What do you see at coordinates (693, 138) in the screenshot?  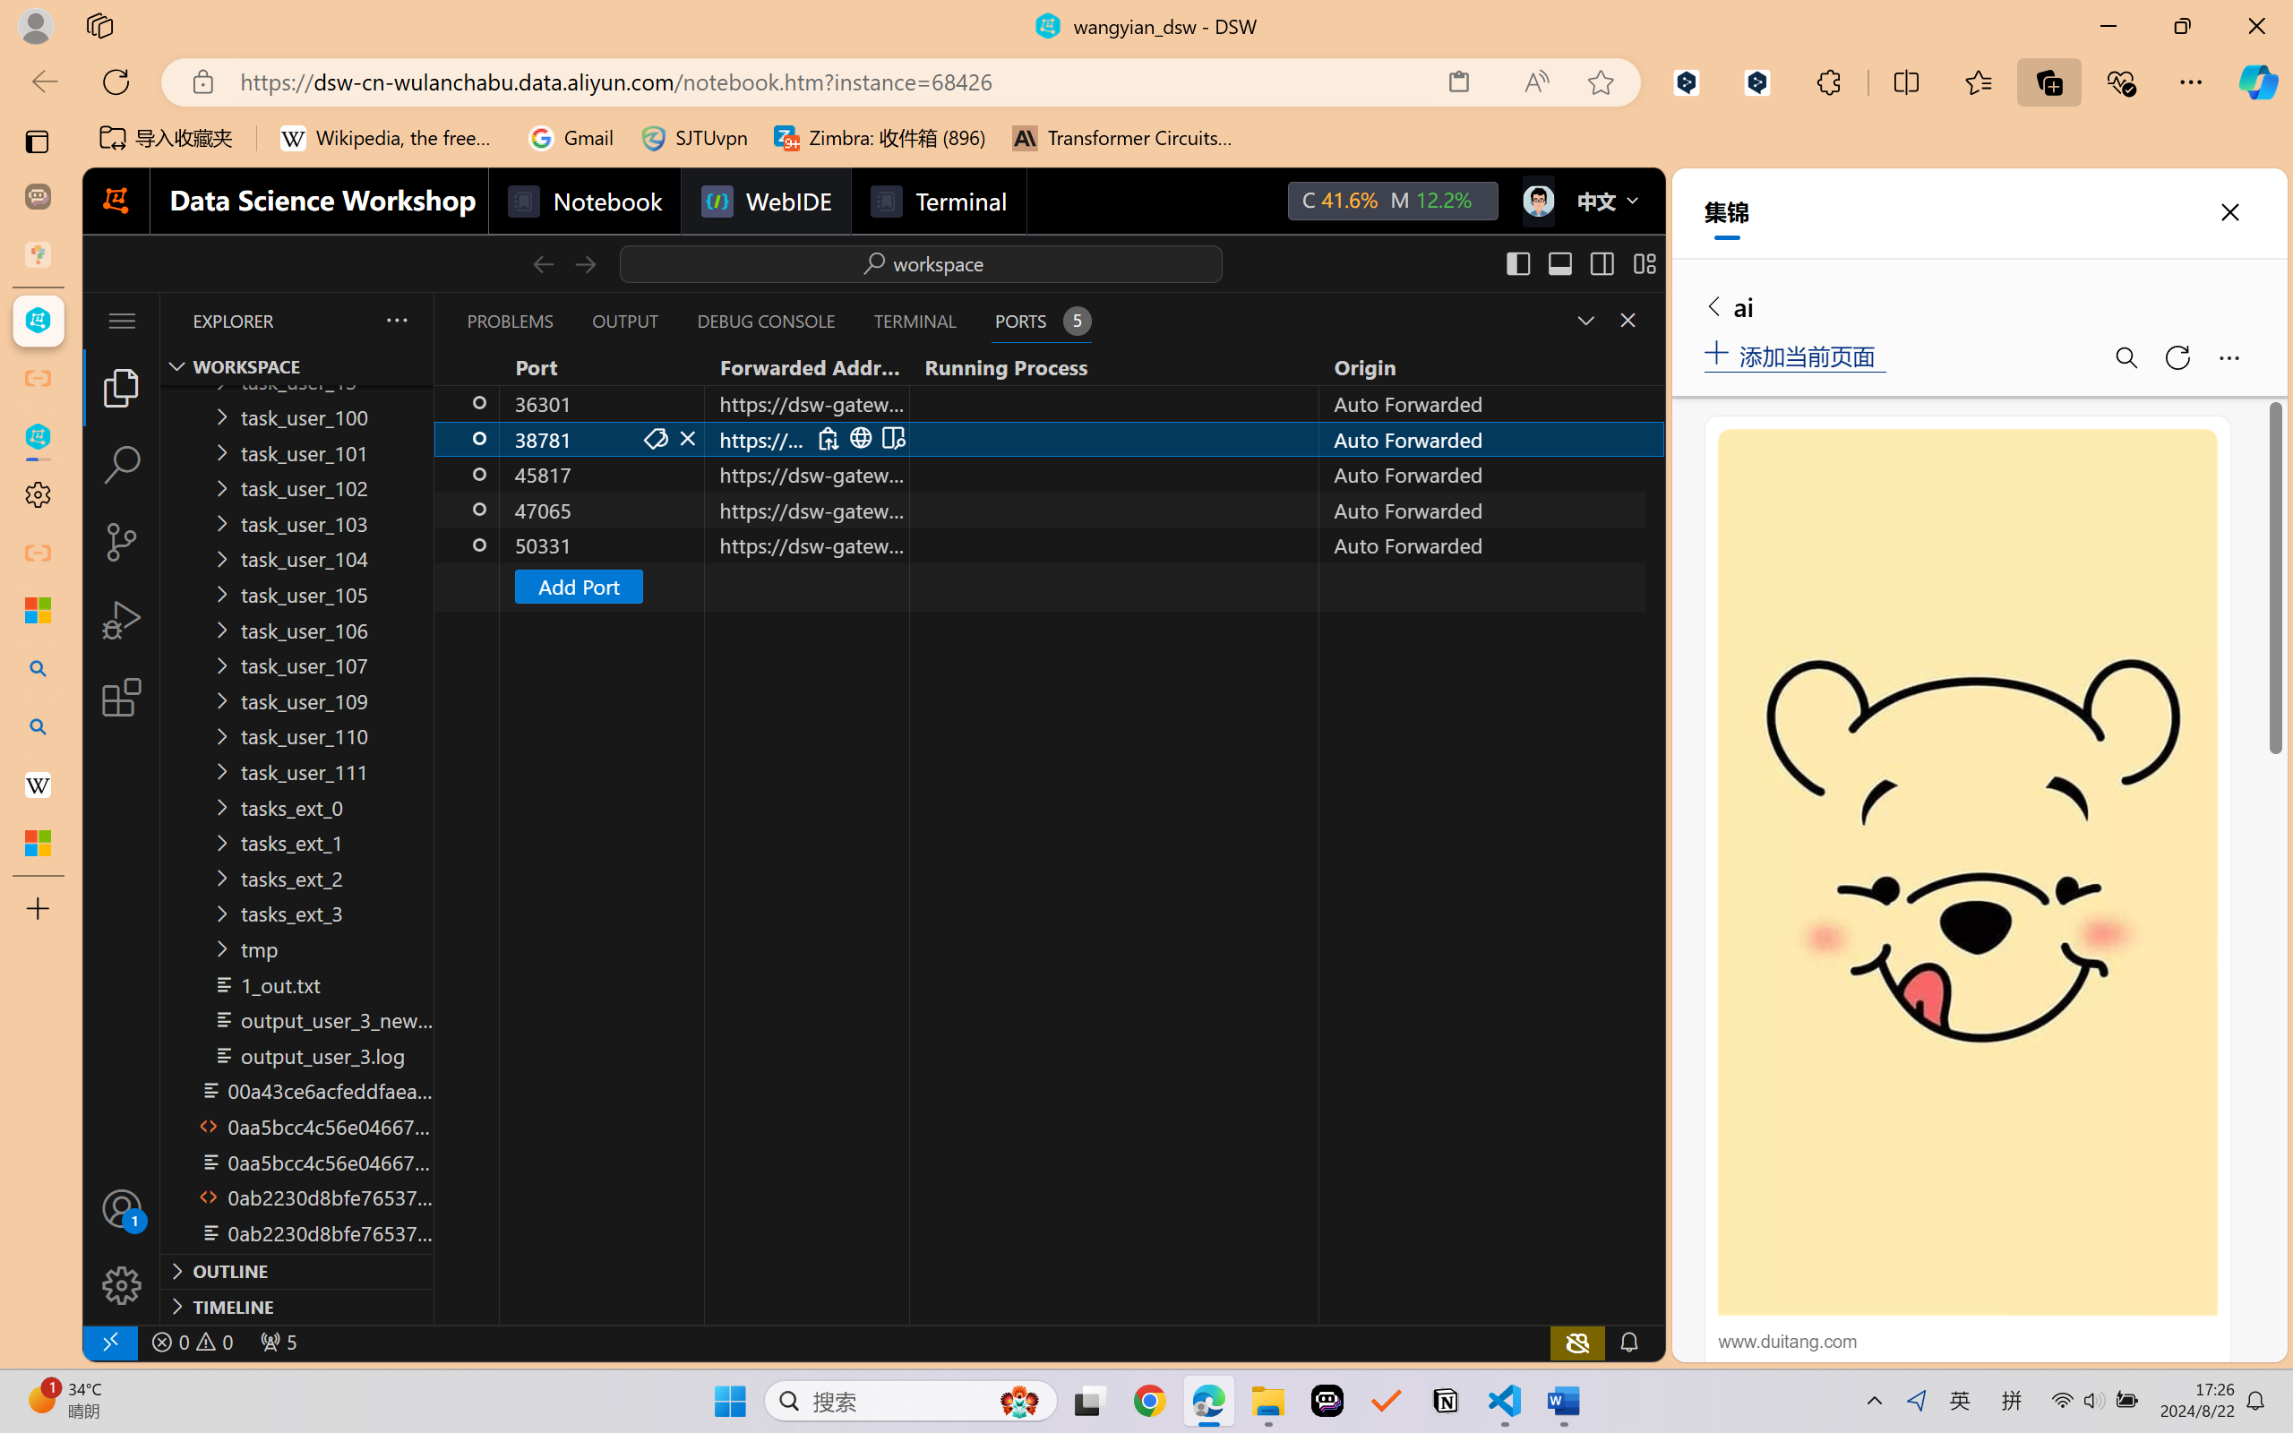 I see `SJTUvpn` at bounding box center [693, 138].